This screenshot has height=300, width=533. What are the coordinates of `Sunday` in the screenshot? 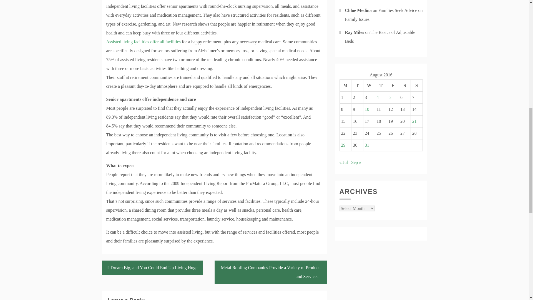 It's located at (416, 86).